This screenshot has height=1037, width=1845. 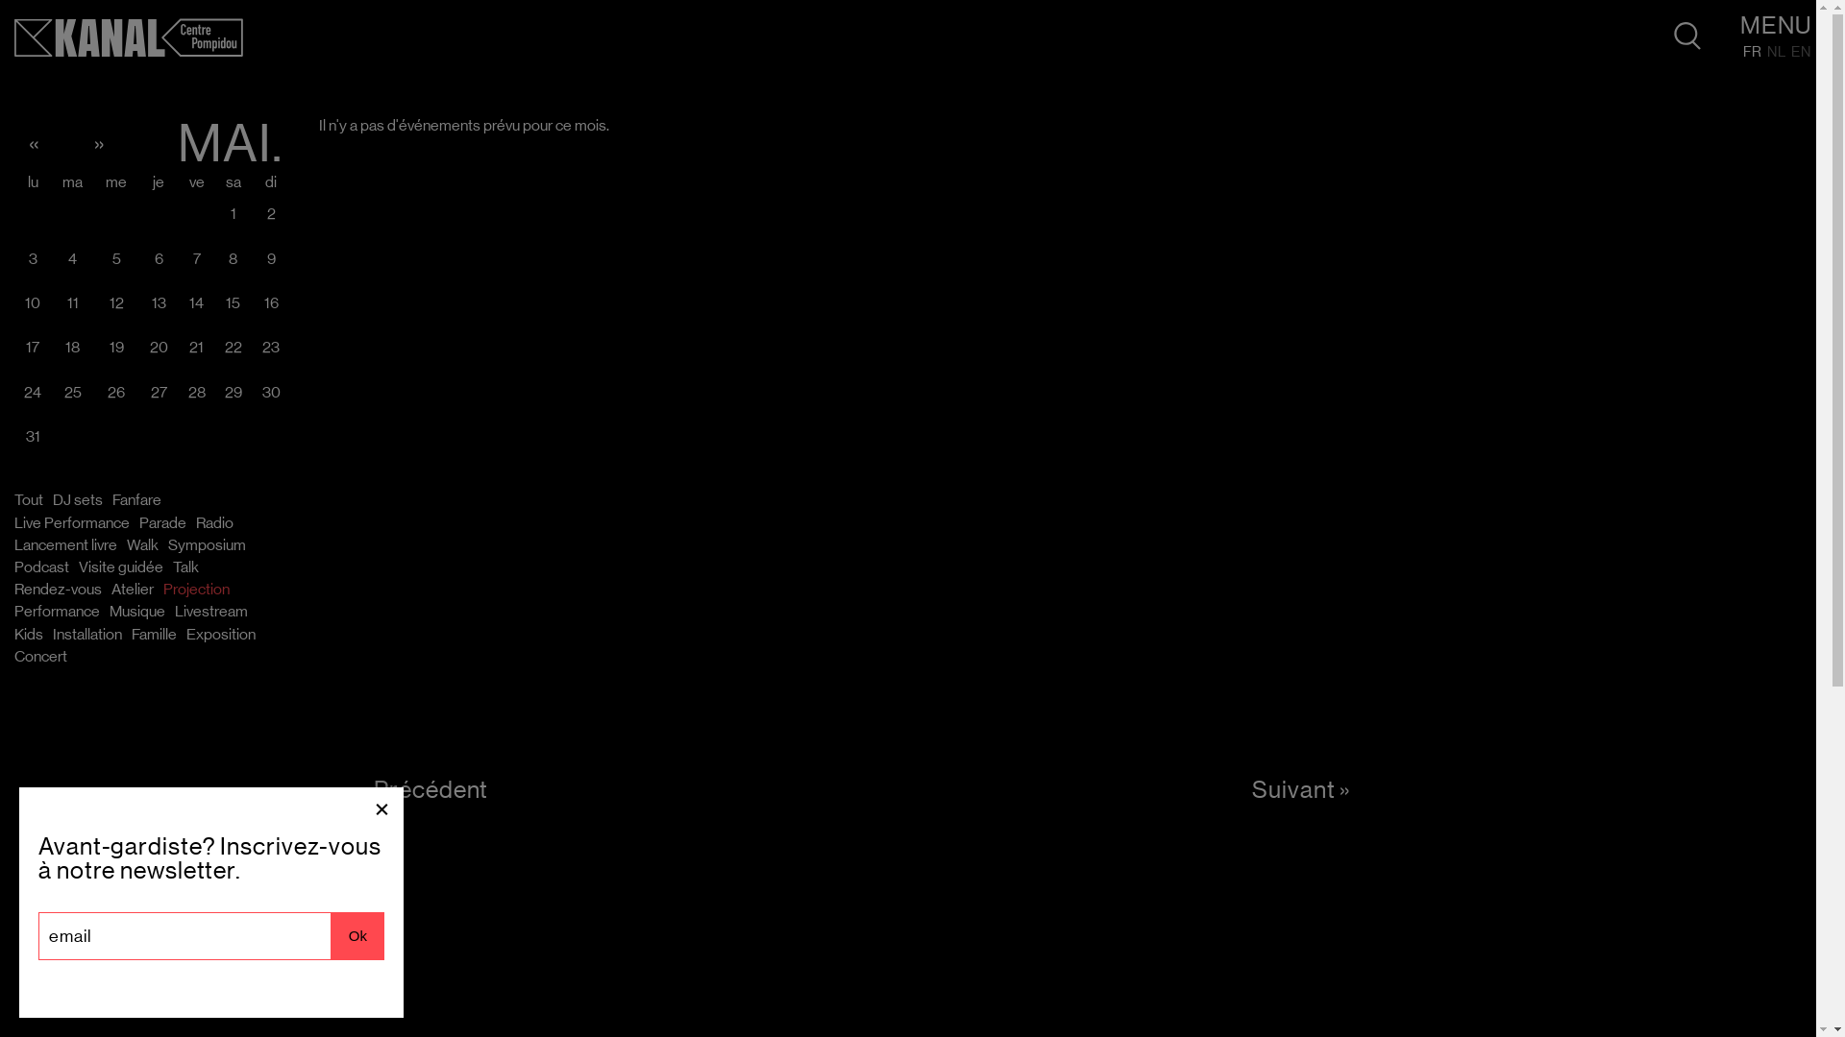 What do you see at coordinates (186, 567) in the screenshot?
I see `Talk` at bounding box center [186, 567].